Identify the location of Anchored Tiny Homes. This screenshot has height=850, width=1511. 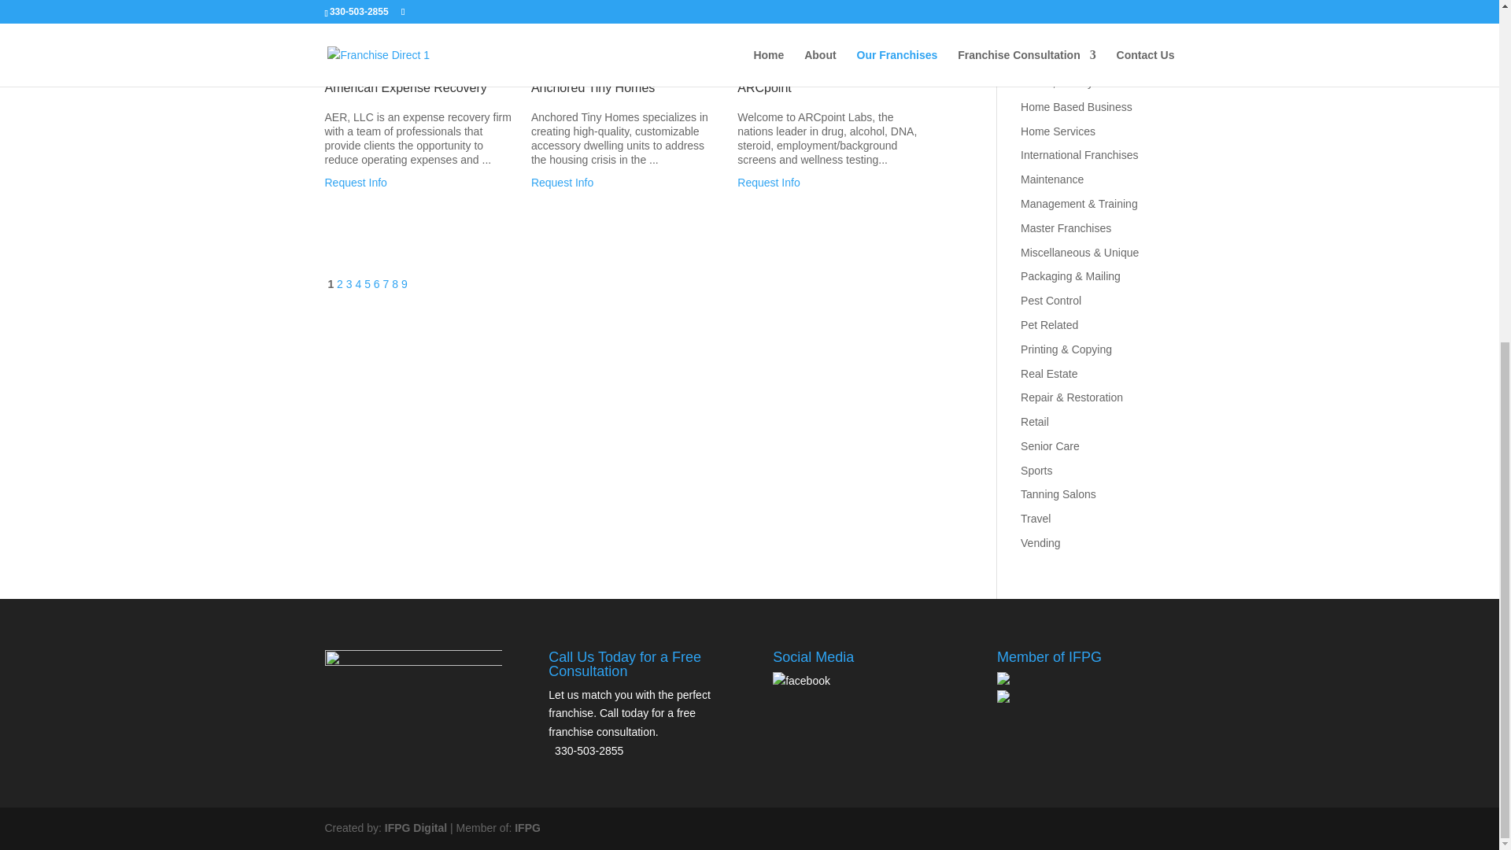
(562, 182).